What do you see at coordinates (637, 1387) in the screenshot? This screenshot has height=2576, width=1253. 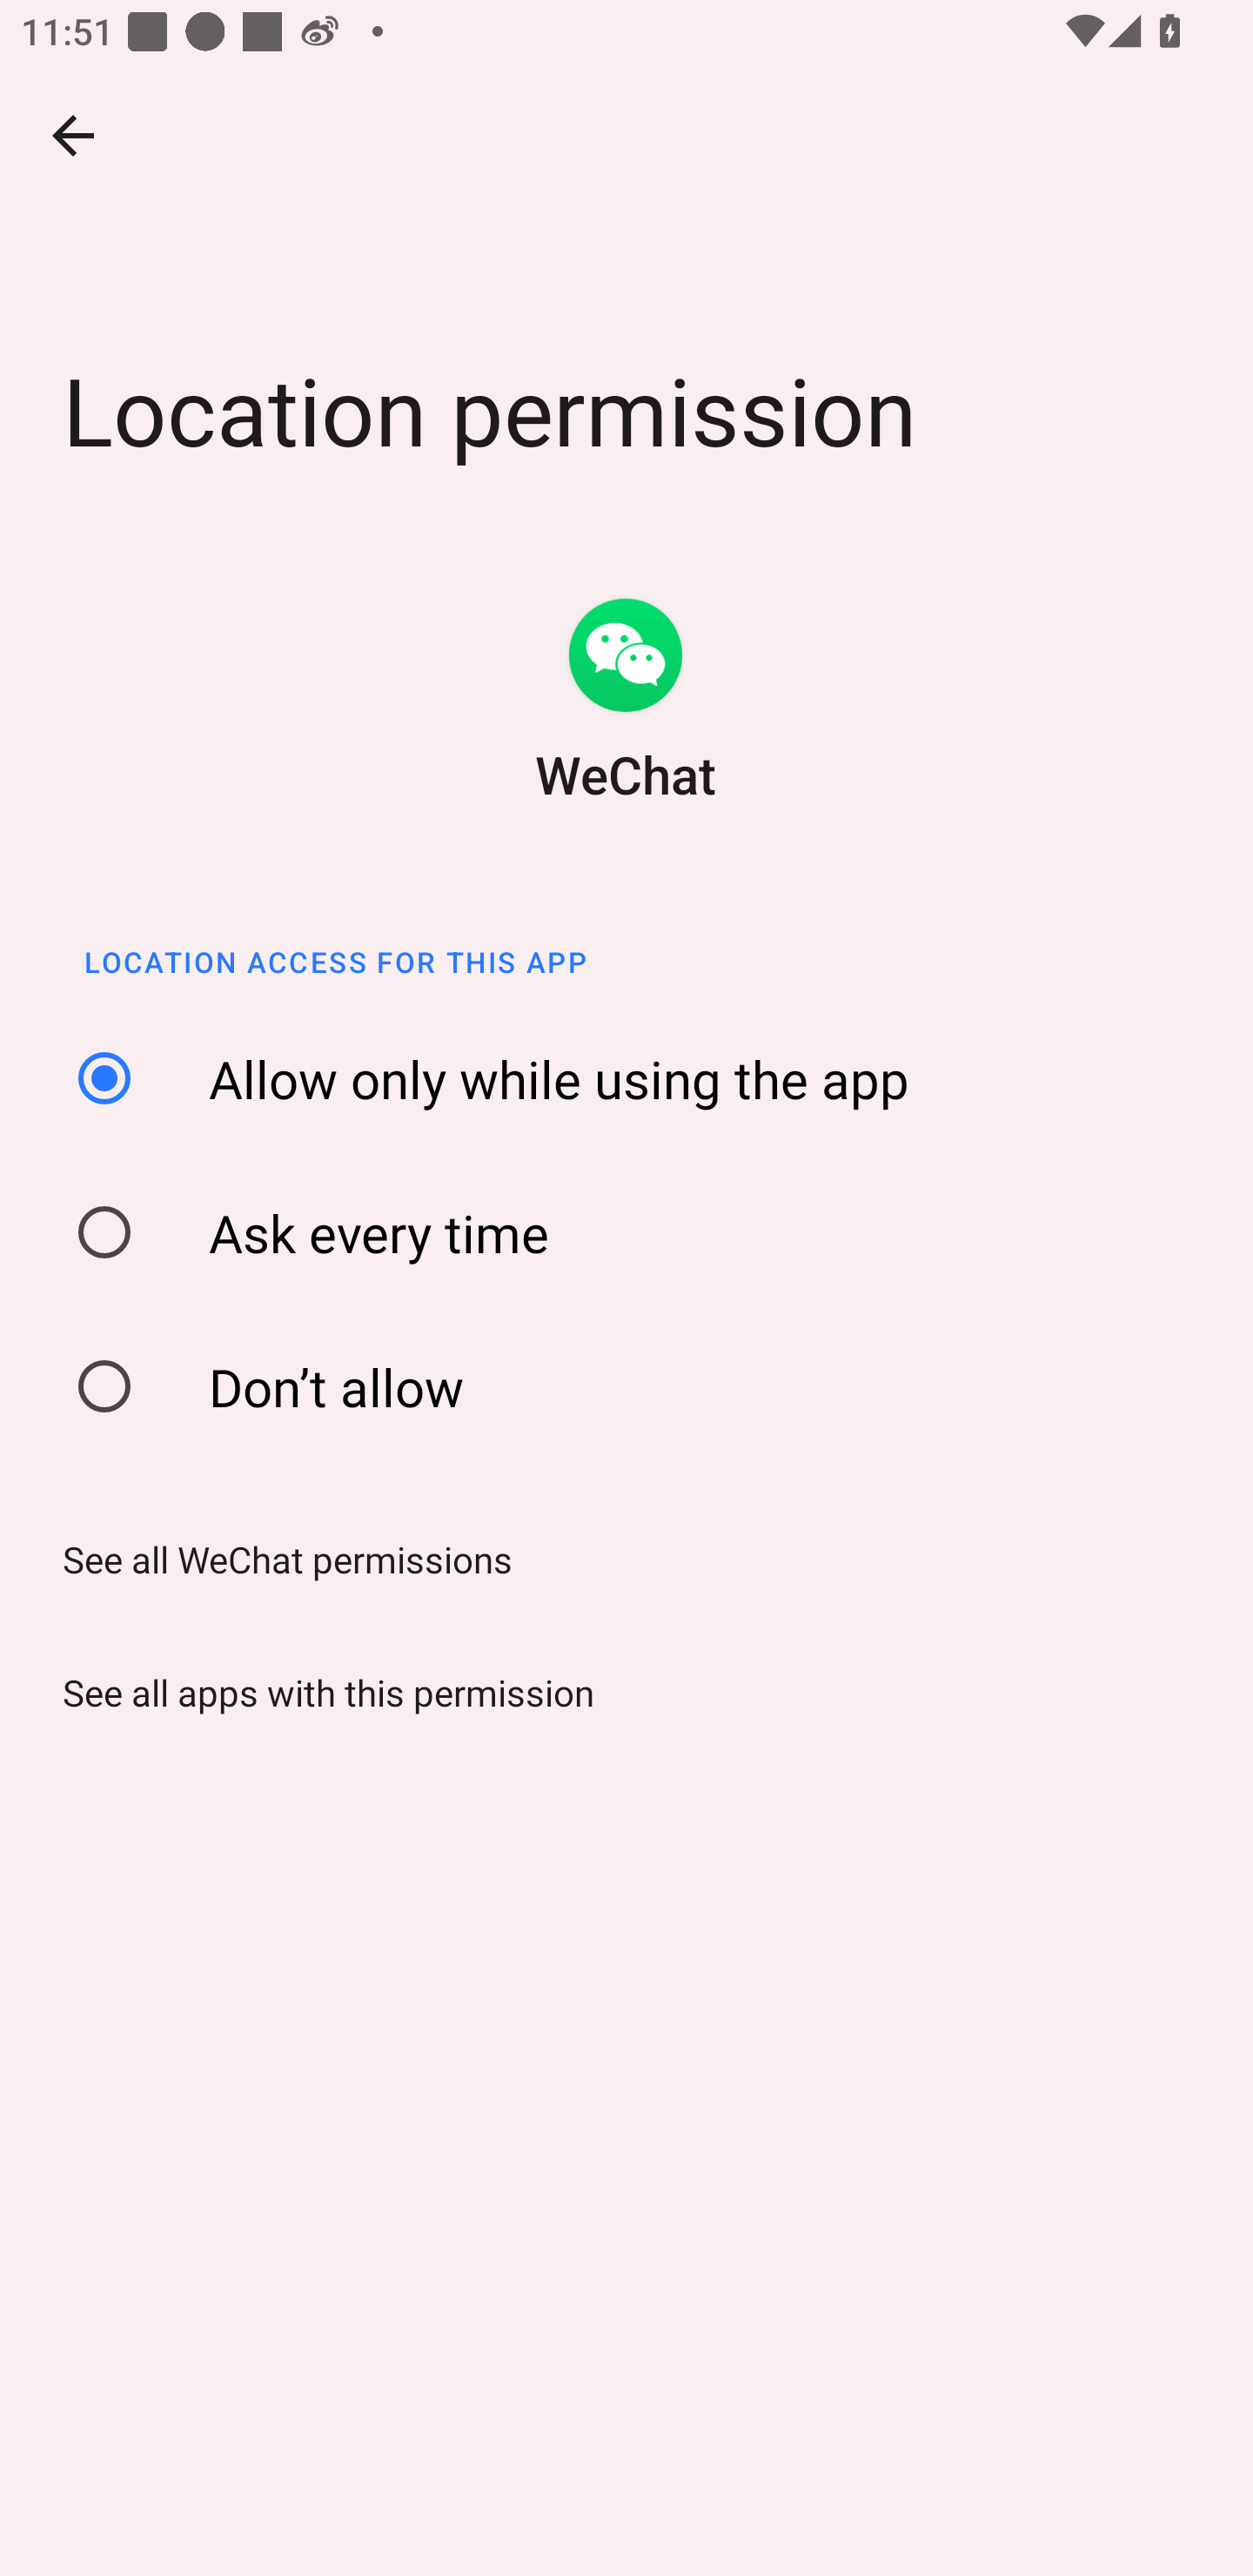 I see `Don’t allow` at bounding box center [637, 1387].